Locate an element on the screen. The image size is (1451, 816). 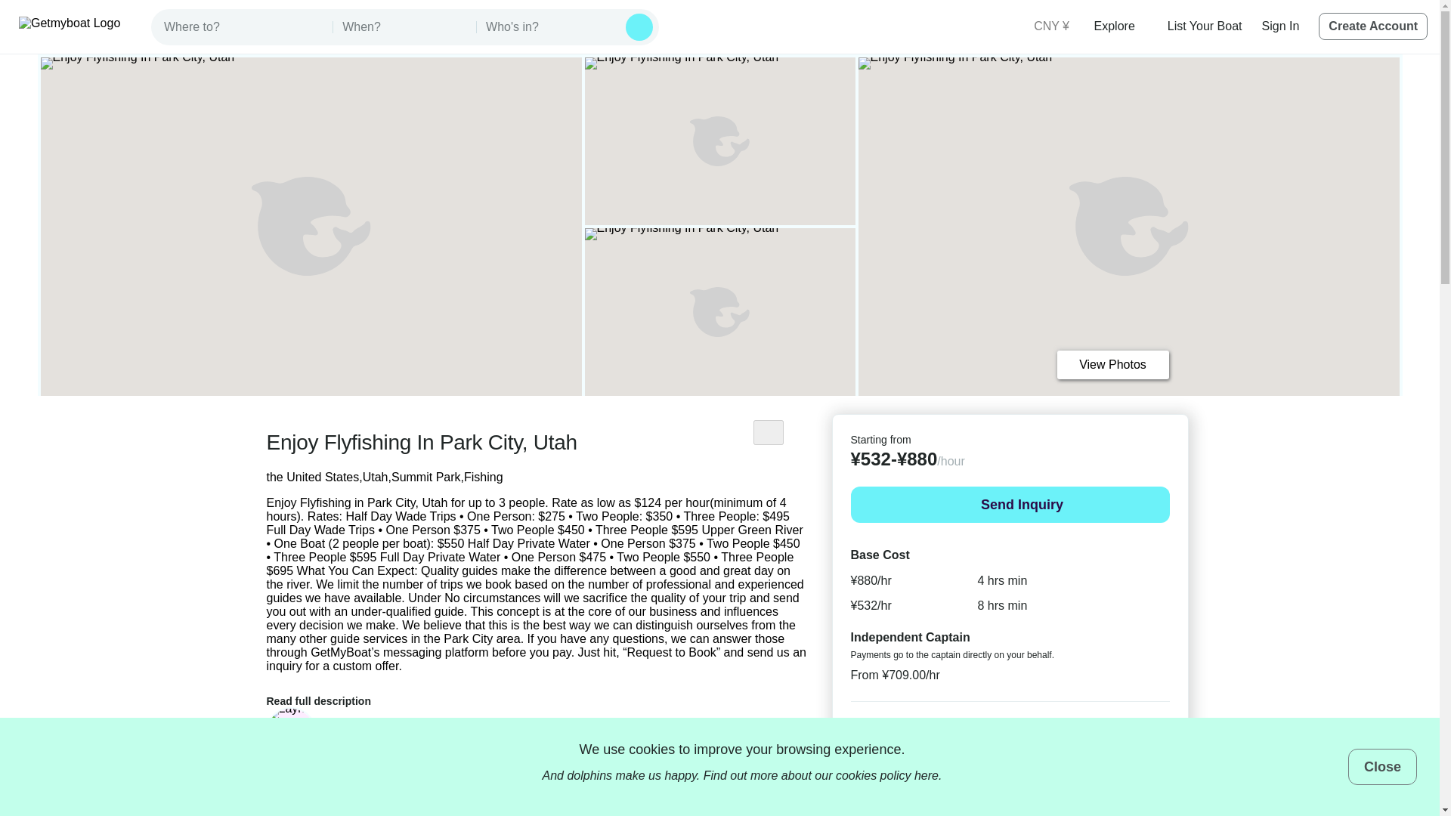
Read full description is located at coordinates (328, 697).